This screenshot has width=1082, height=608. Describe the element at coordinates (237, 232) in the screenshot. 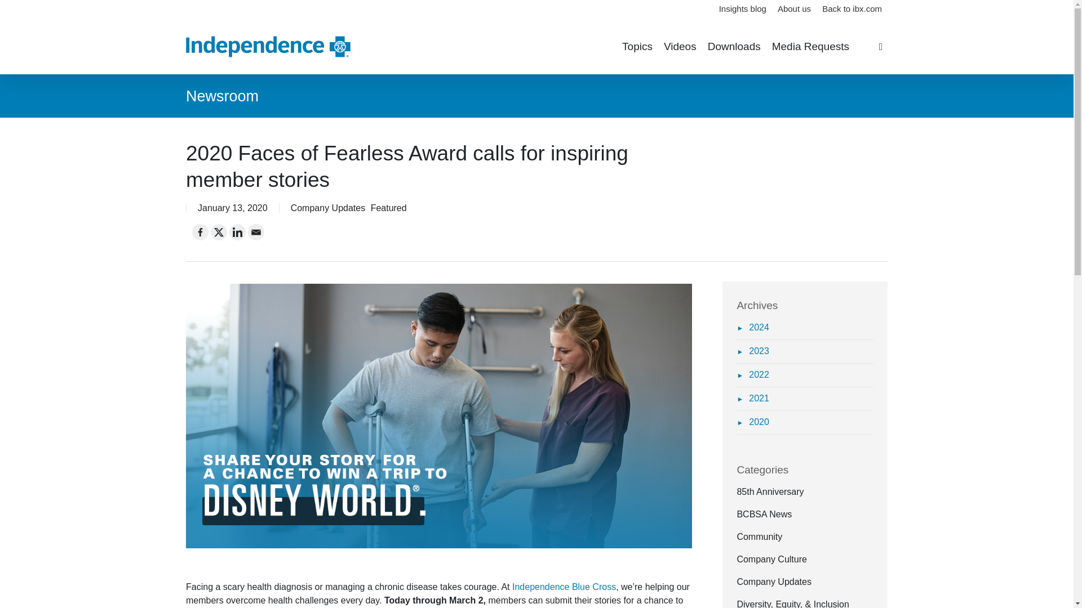

I see `Linkedin` at that location.